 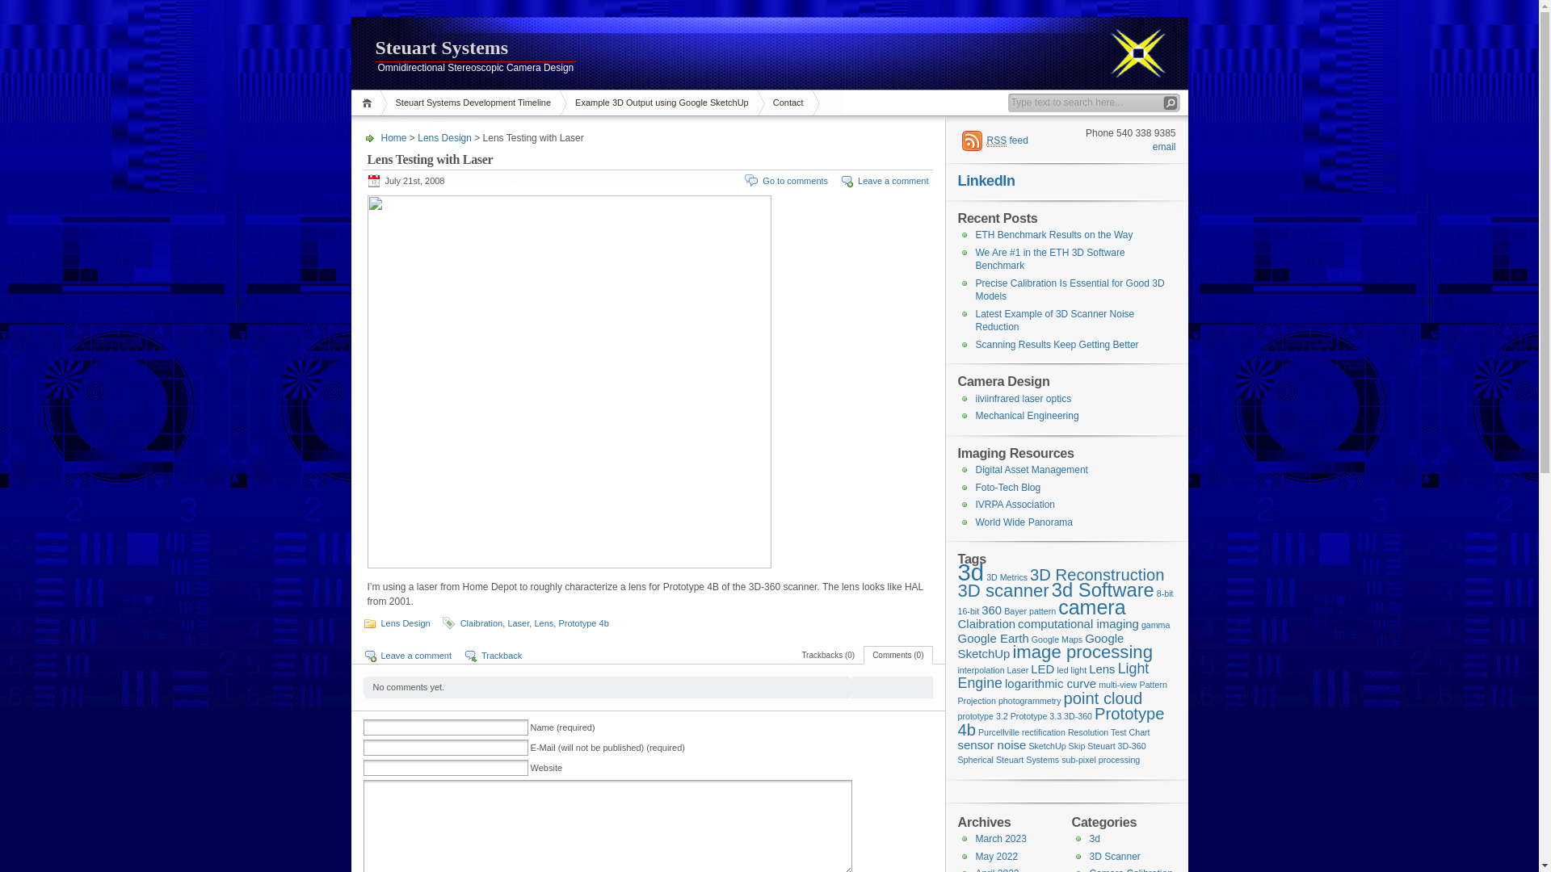 I want to click on gamma, so click(x=1156, y=625).